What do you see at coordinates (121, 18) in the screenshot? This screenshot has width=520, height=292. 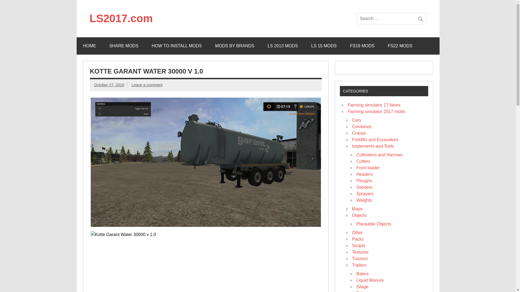 I see `LS2017.com` at bounding box center [121, 18].